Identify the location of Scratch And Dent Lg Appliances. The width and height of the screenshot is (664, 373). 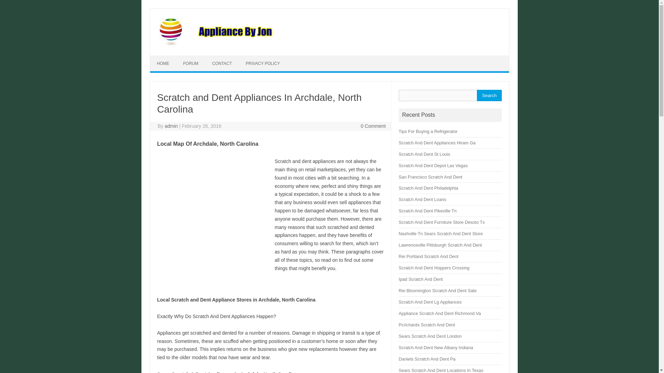
(430, 302).